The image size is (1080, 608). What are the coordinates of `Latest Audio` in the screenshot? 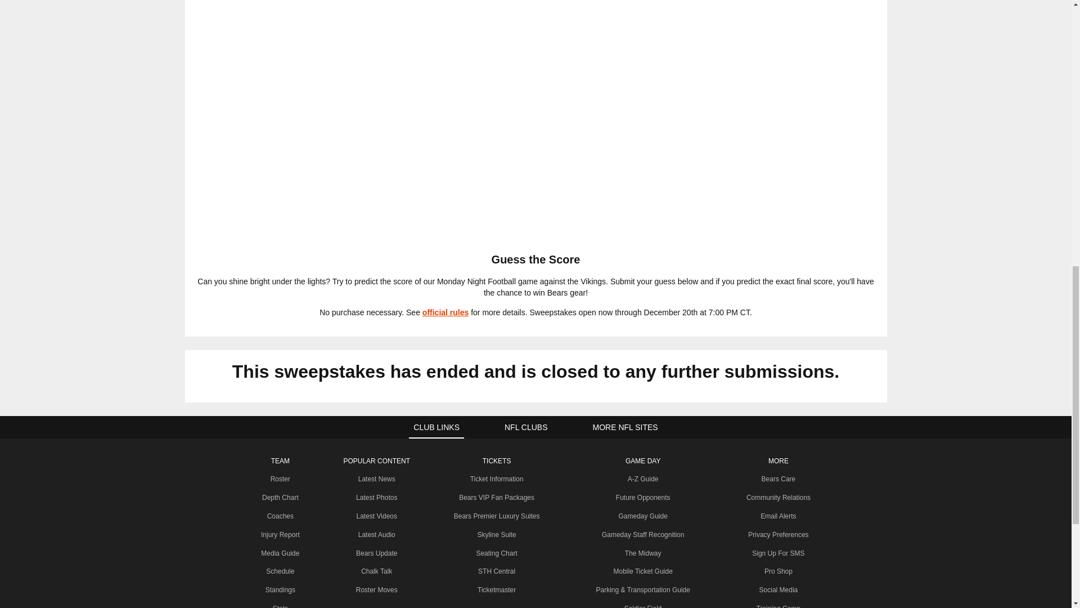 It's located at (377, 534).